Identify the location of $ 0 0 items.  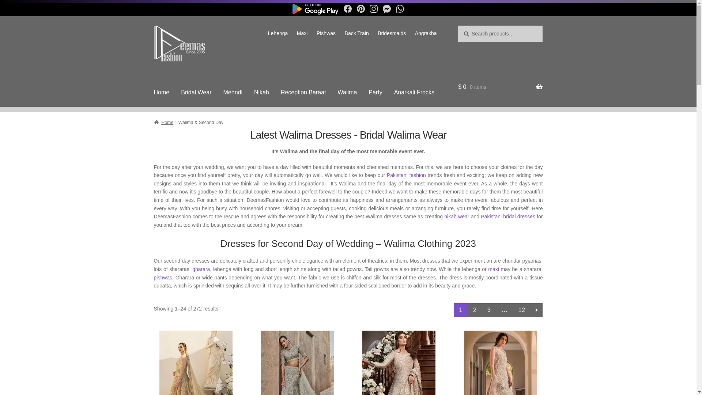
(500, 87).